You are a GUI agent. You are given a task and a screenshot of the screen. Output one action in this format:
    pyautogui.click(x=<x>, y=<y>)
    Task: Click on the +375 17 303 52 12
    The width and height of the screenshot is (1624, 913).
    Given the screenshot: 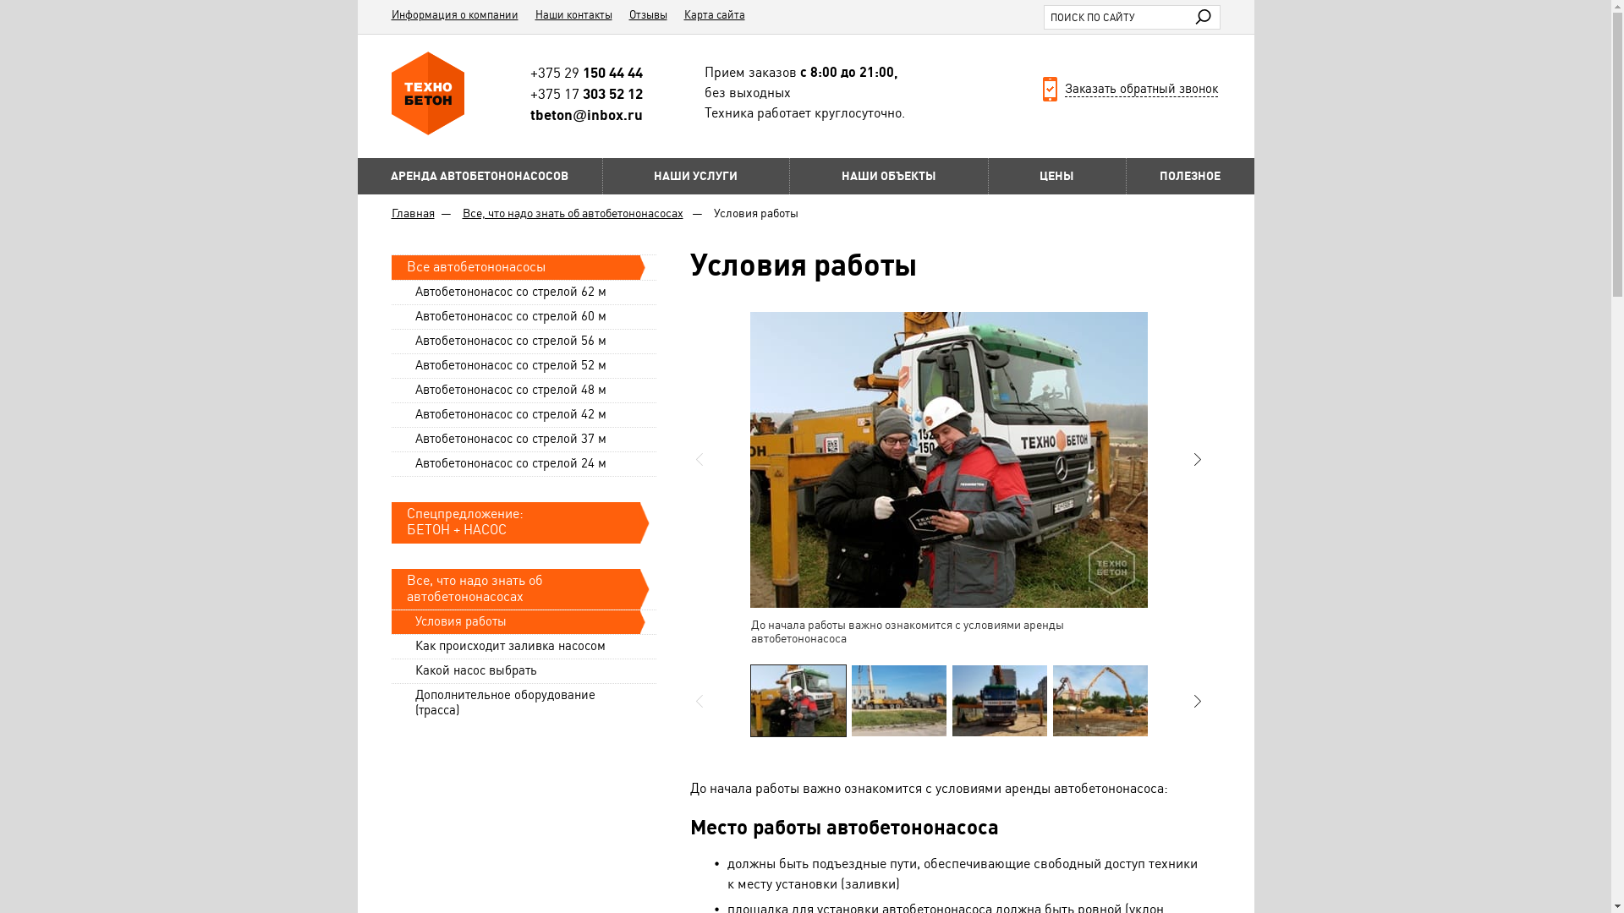 What is the action you would take?
    pyautogui.click(x=587, y=94)
    